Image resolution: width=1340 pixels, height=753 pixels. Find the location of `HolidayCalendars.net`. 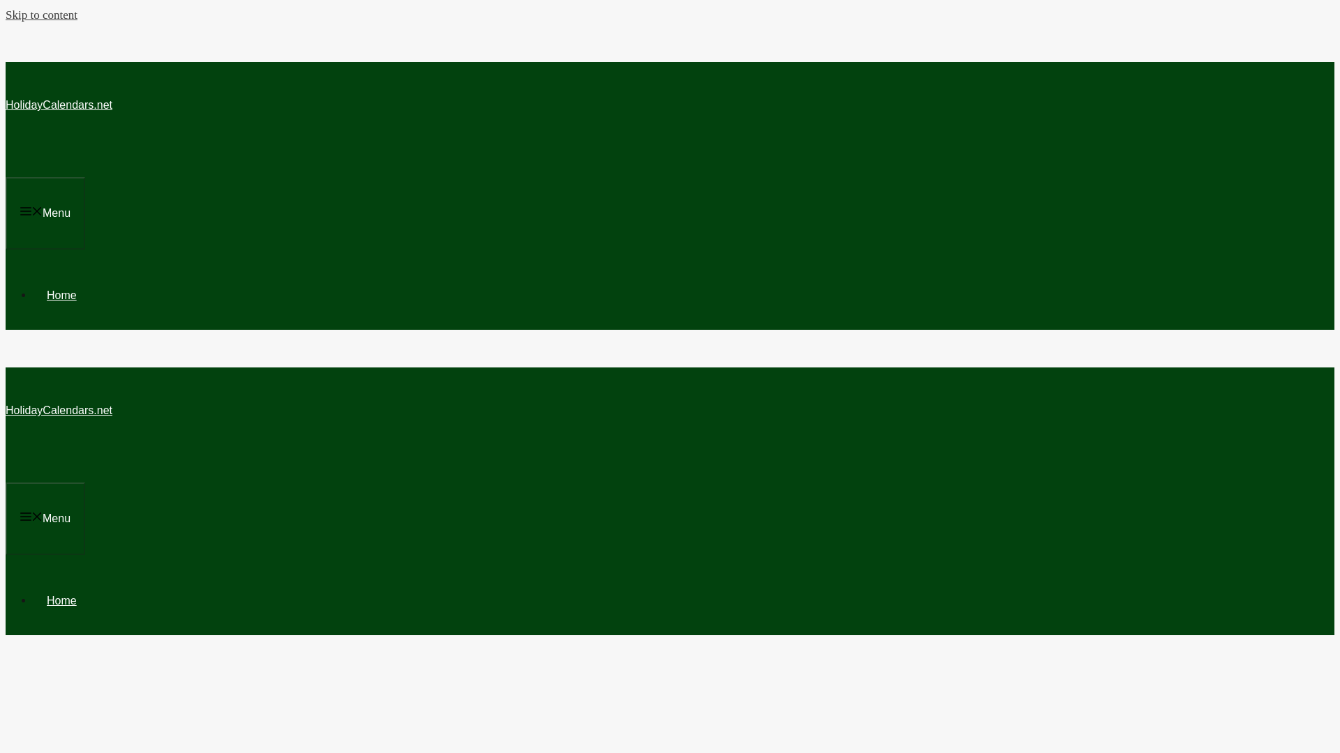

HolidayCalendars.net is located at coordinates (59, 105).